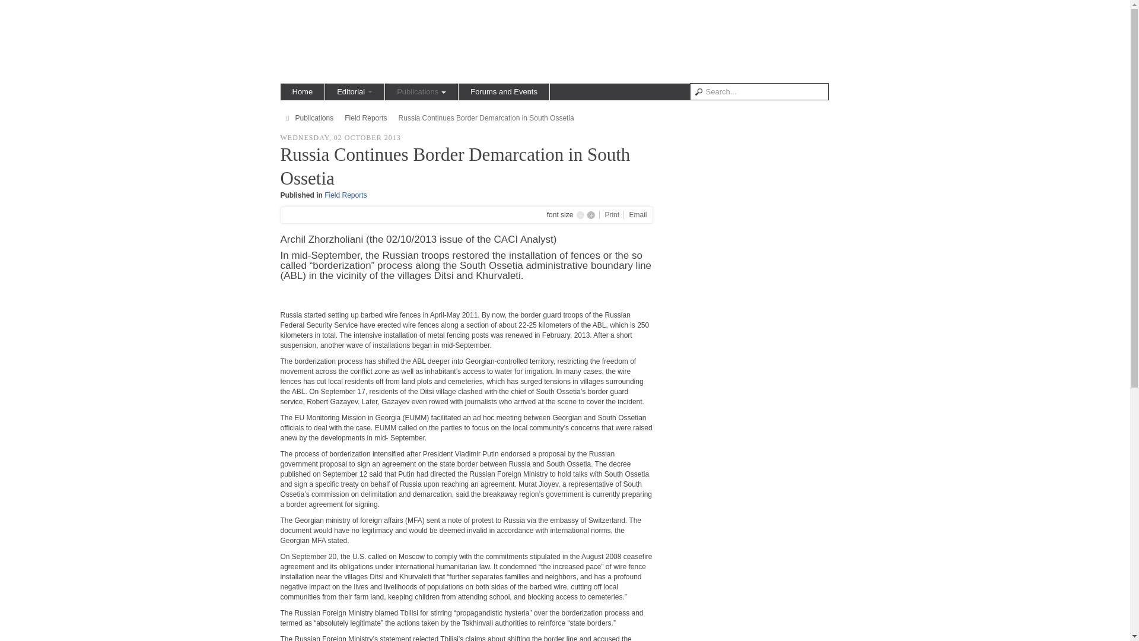  What do you see at coordinates (314, 118) in the screenshot?
I see `Publications` at bounding box center [314, 118].